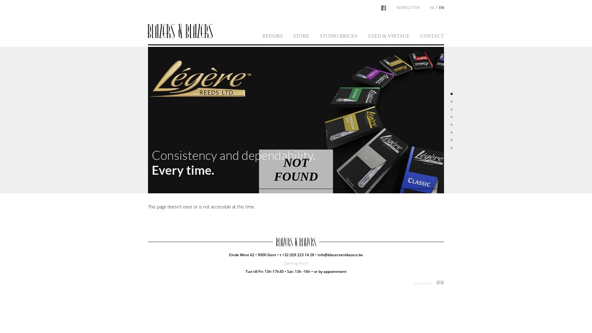  What do you see at coordinates (301, 36) in the screenshot?
I see `STORE` at bounding box center [301, 36].